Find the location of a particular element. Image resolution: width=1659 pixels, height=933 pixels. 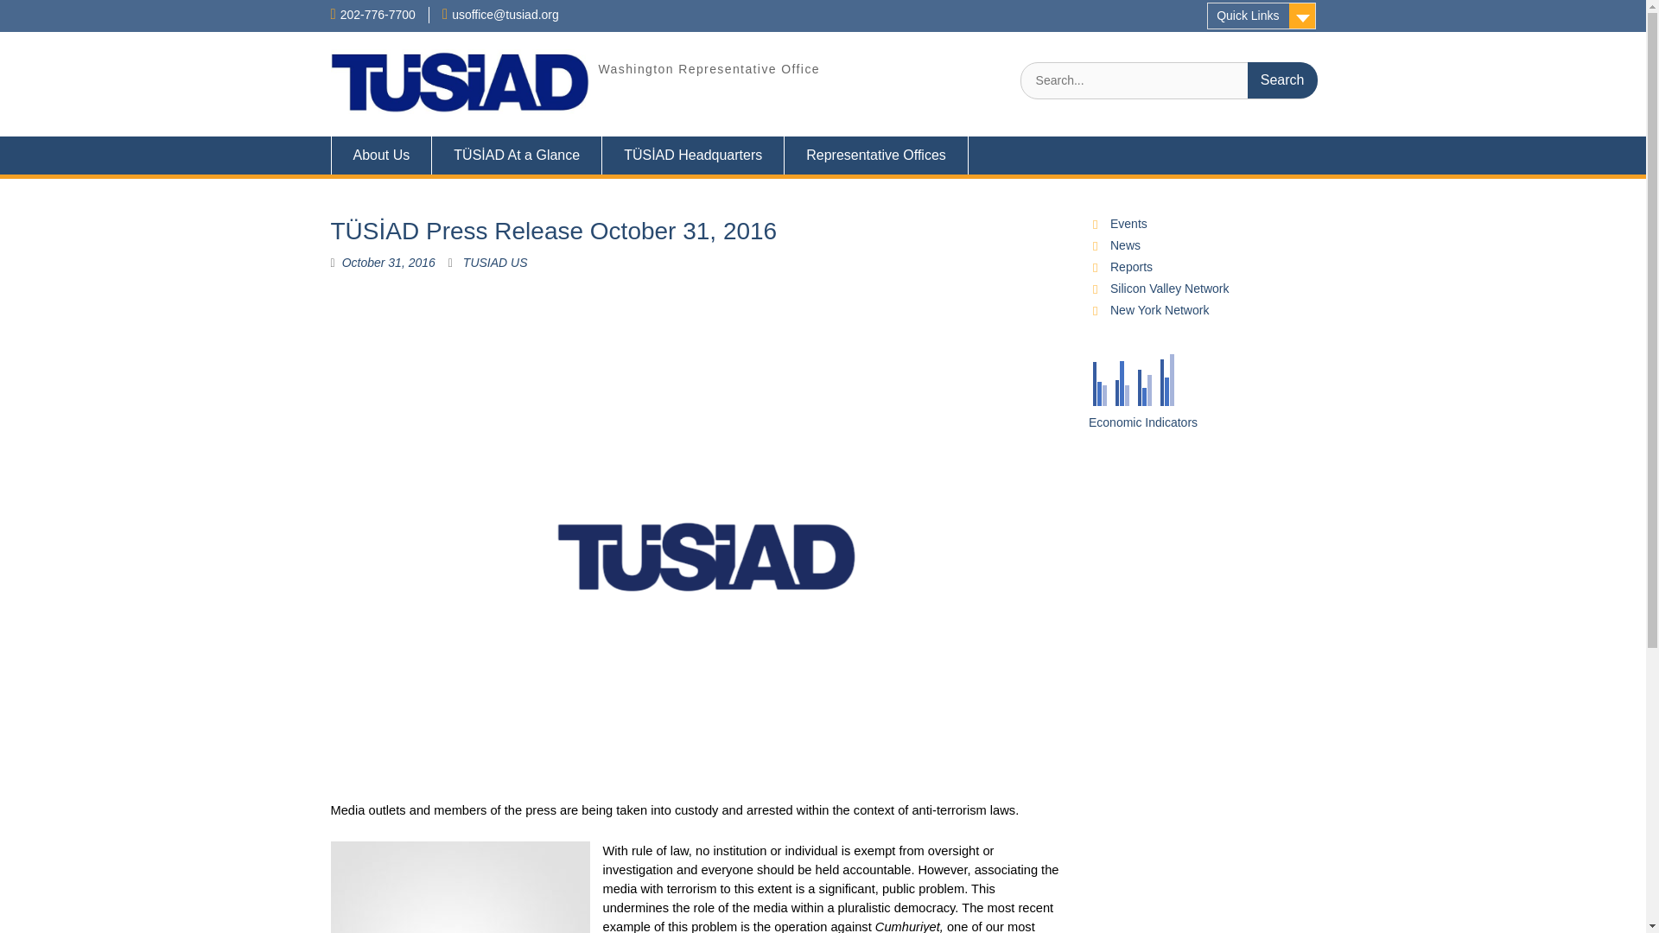

Quick Links is located at coordinates (1262, 16).